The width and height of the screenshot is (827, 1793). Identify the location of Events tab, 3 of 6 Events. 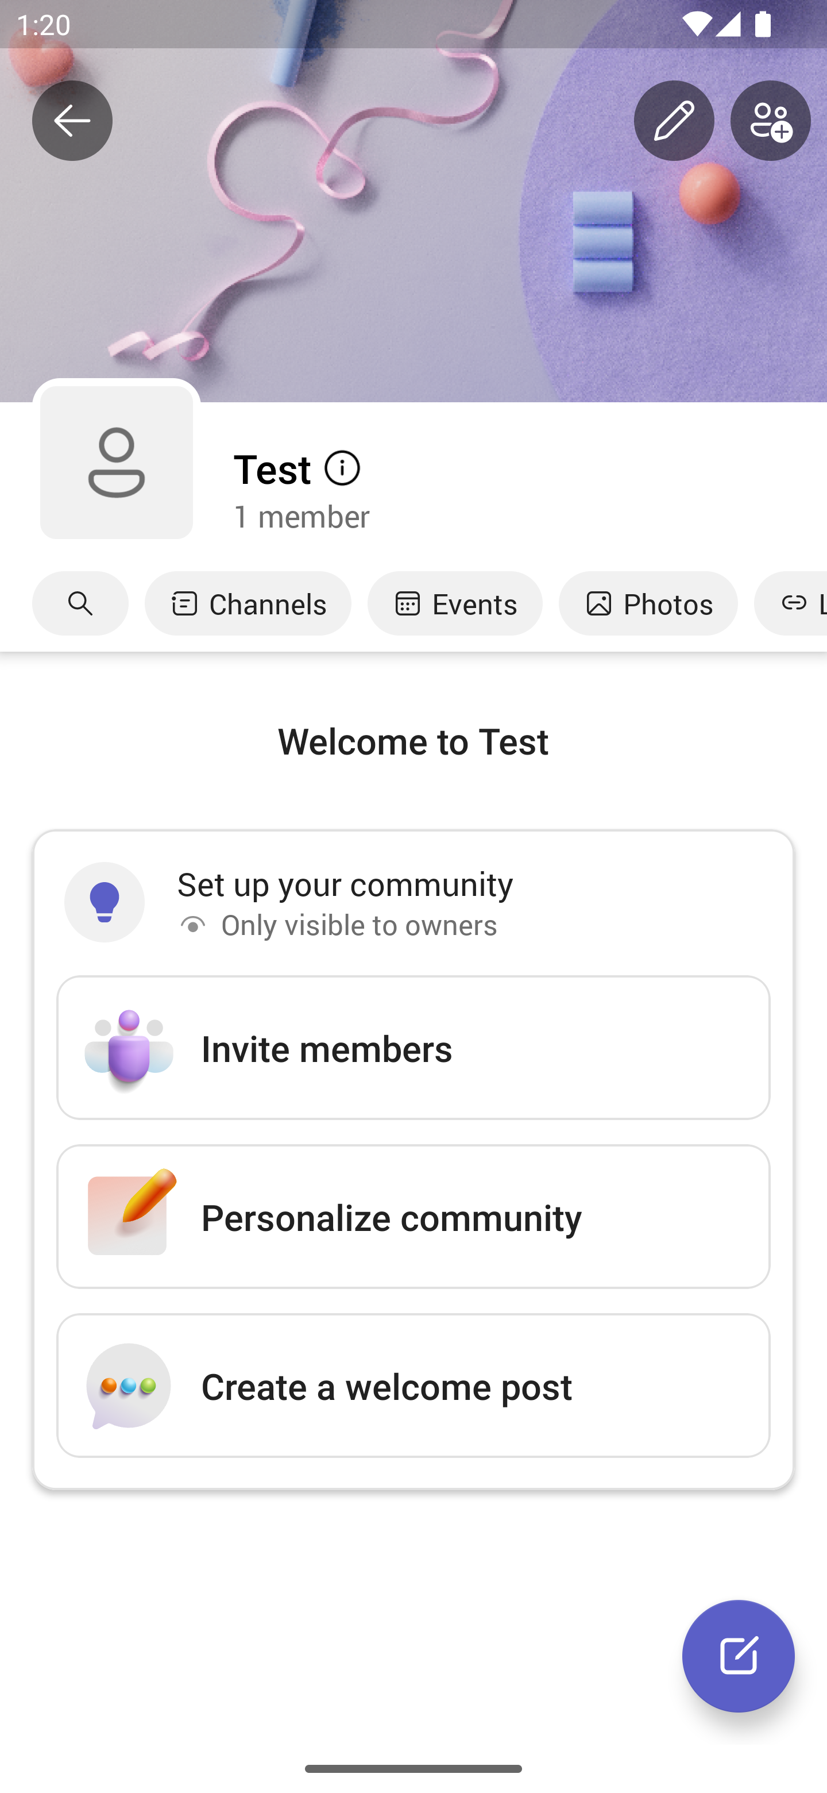
(455, 603).